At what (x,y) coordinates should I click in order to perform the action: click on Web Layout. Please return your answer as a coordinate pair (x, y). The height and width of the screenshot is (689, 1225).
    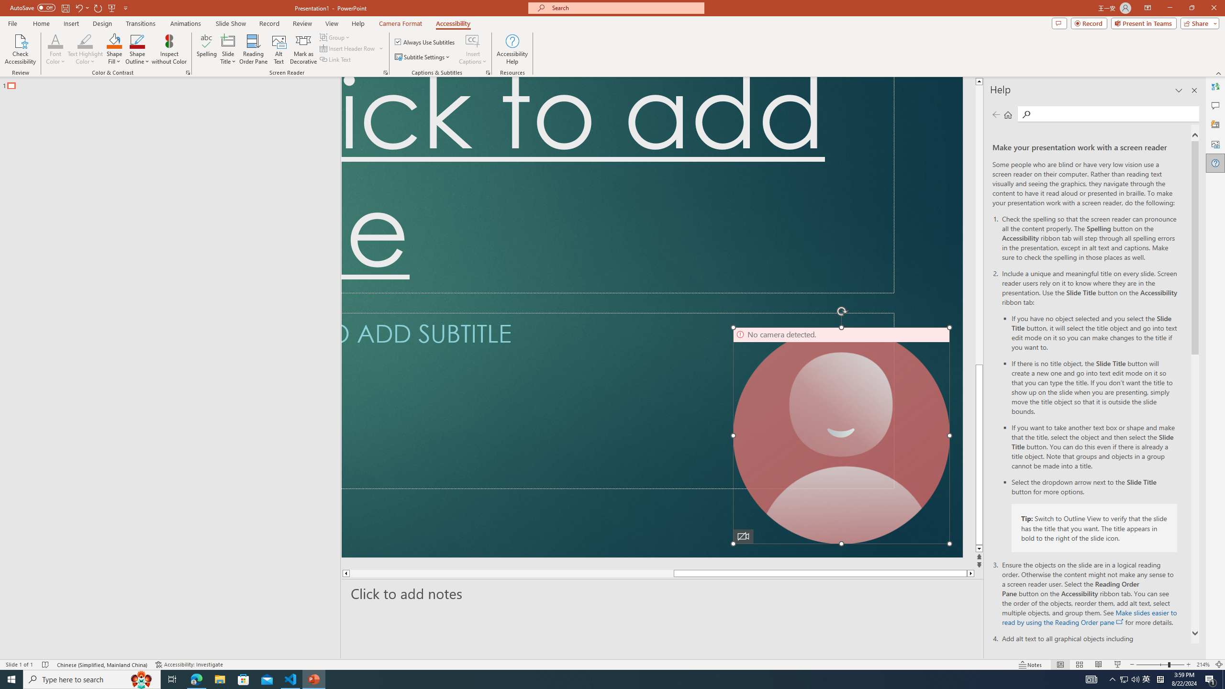
    Looking at the image, I should click on (1083, 651).